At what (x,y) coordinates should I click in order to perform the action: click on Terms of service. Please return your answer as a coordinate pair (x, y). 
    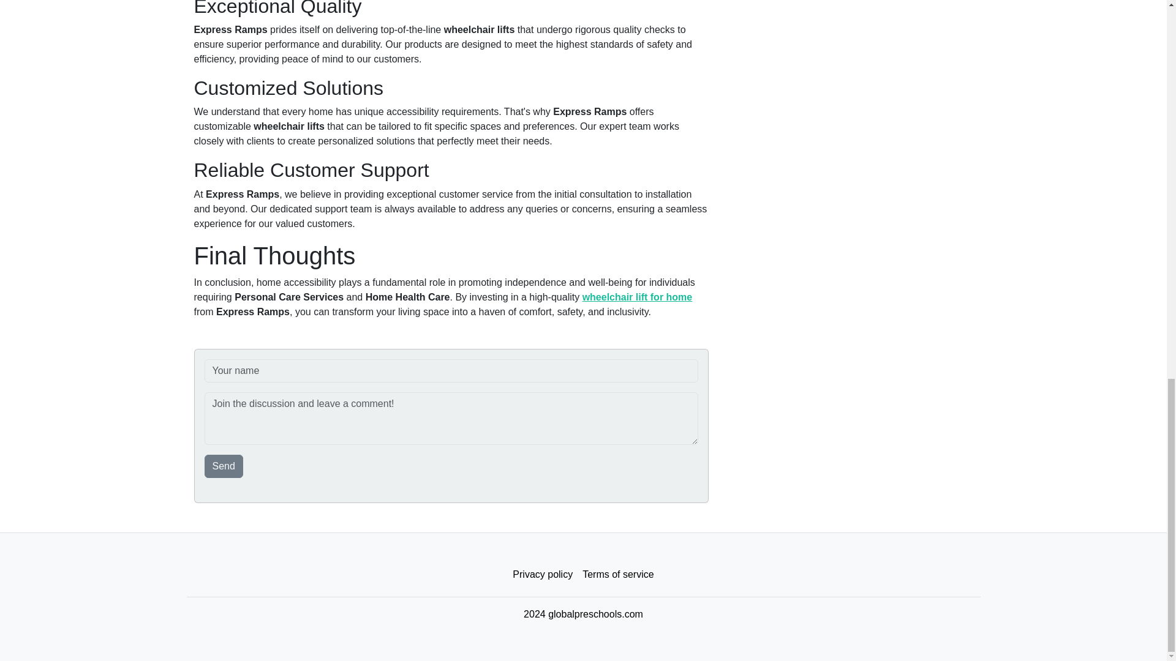
    Looking at the image, I should click on (617, 575).